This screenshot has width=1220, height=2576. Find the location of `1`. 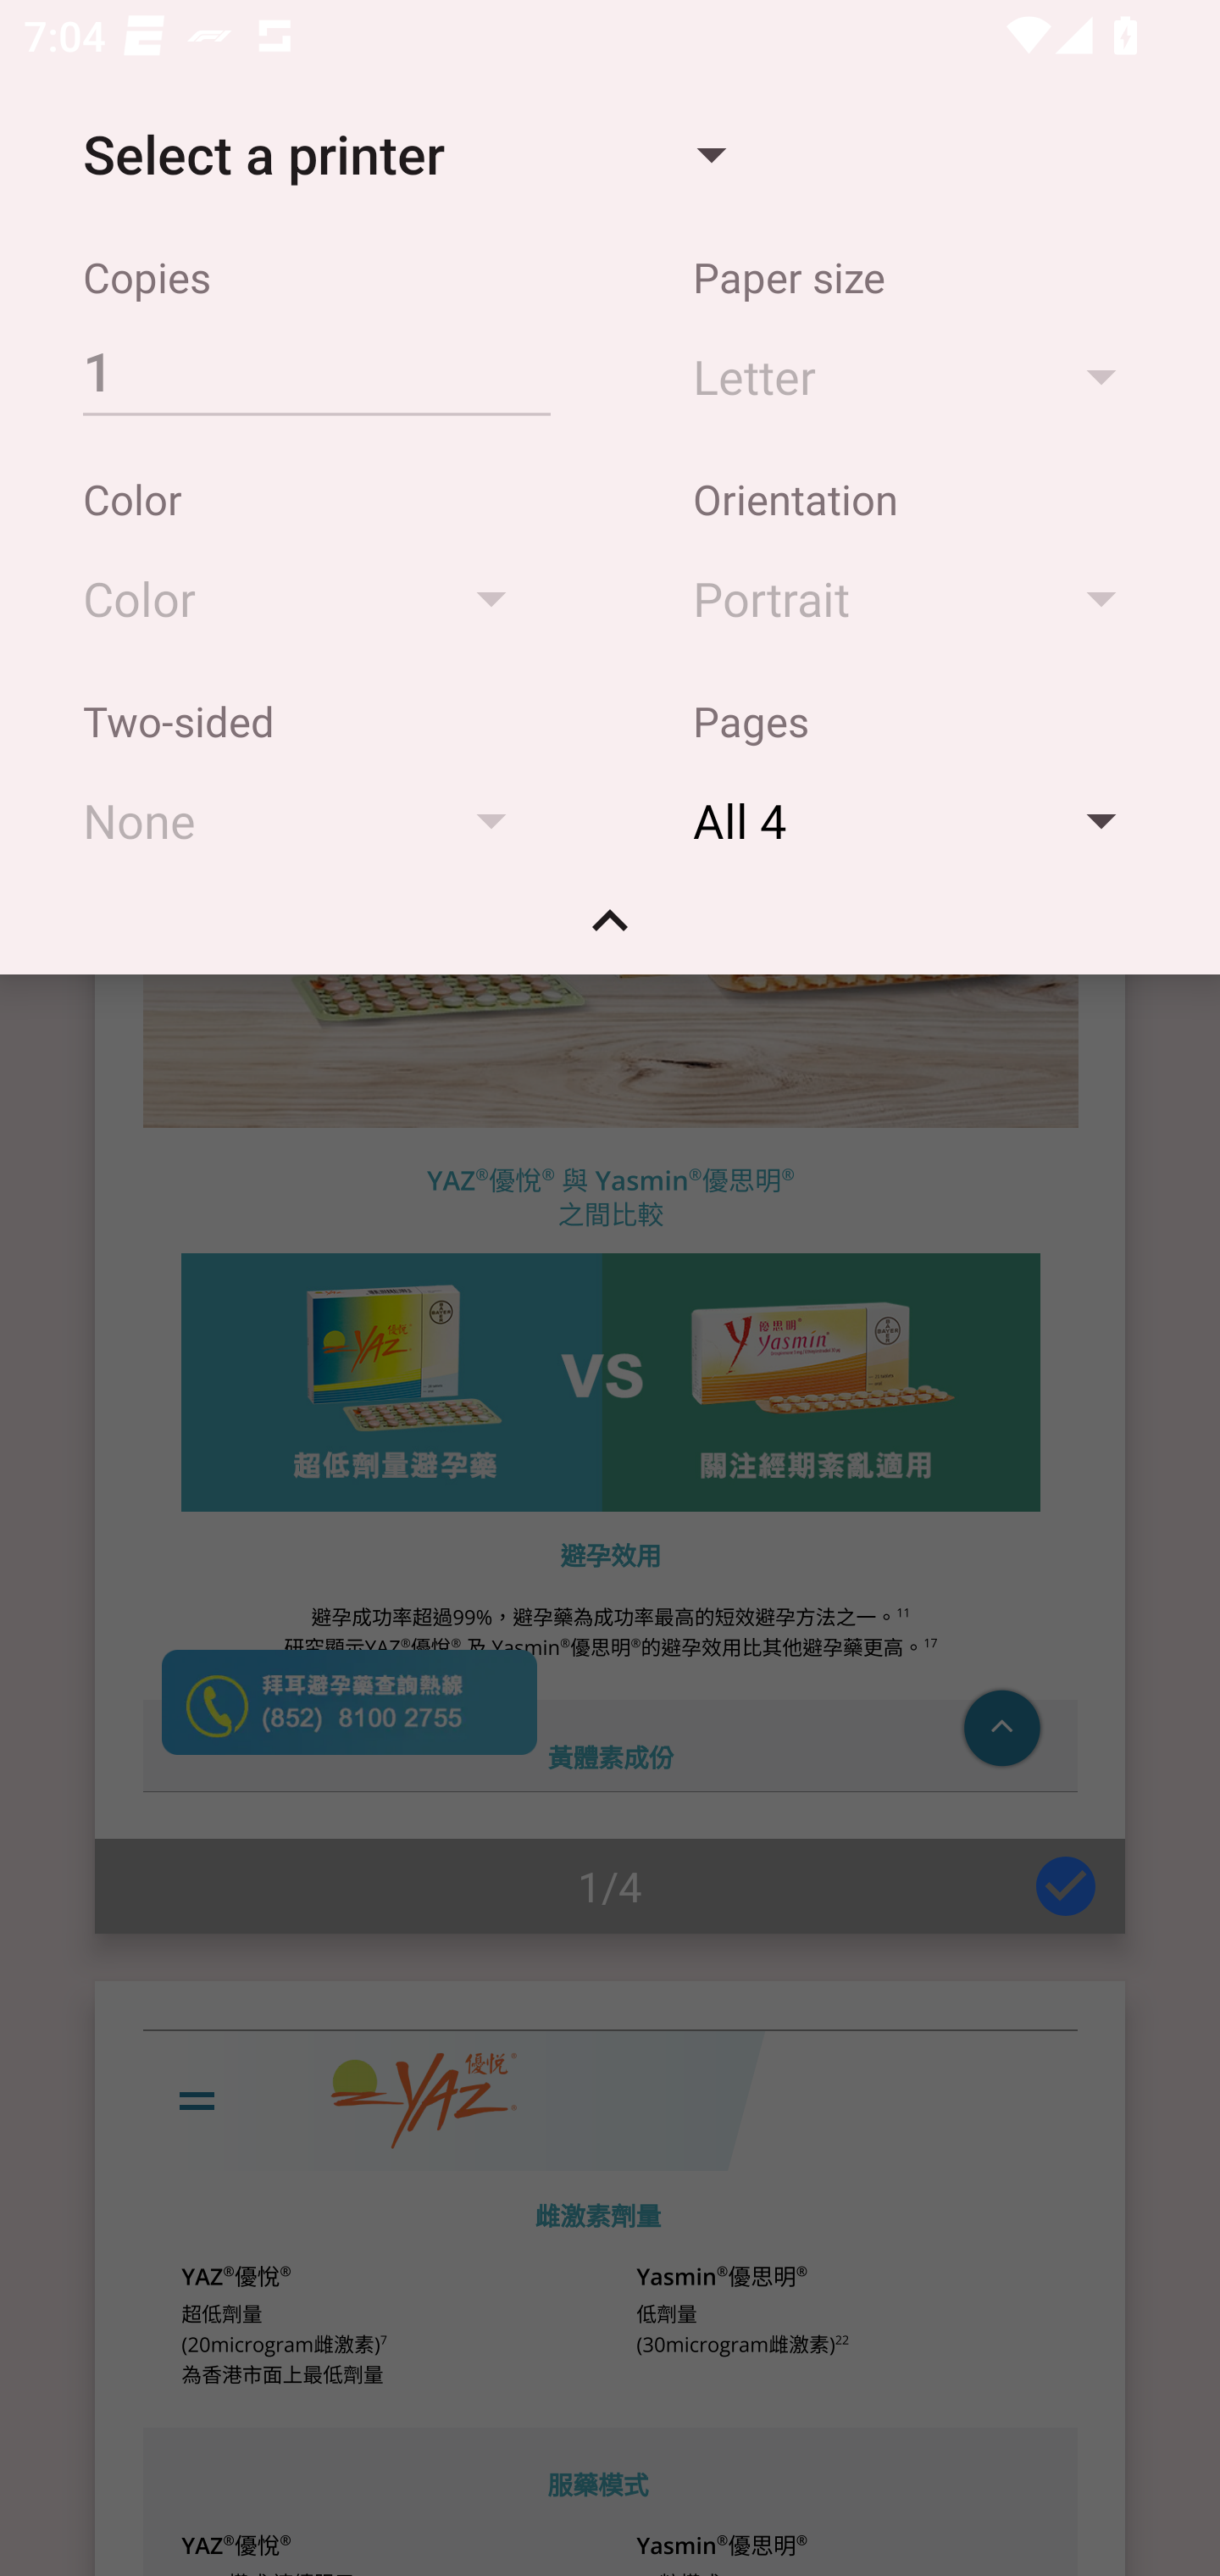

1 is located at coordinates (316, 370).